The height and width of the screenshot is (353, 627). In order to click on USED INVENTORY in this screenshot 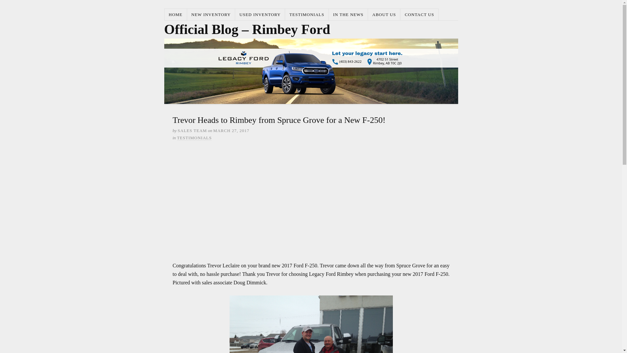, I will do `click(260, 14)`.